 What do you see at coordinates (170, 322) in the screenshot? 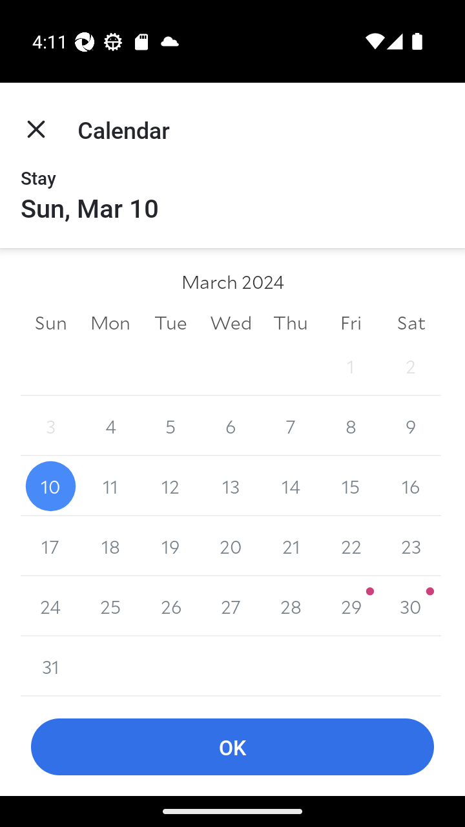
I see `Tue` at bounding box center [170, 322].